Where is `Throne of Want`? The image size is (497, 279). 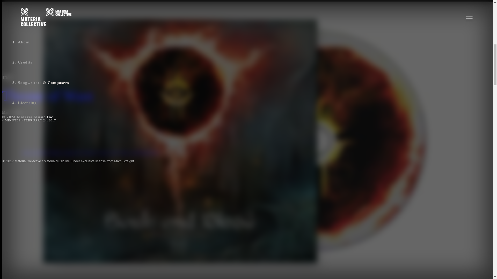 Throne of Want is located at coordinates (90, 96).